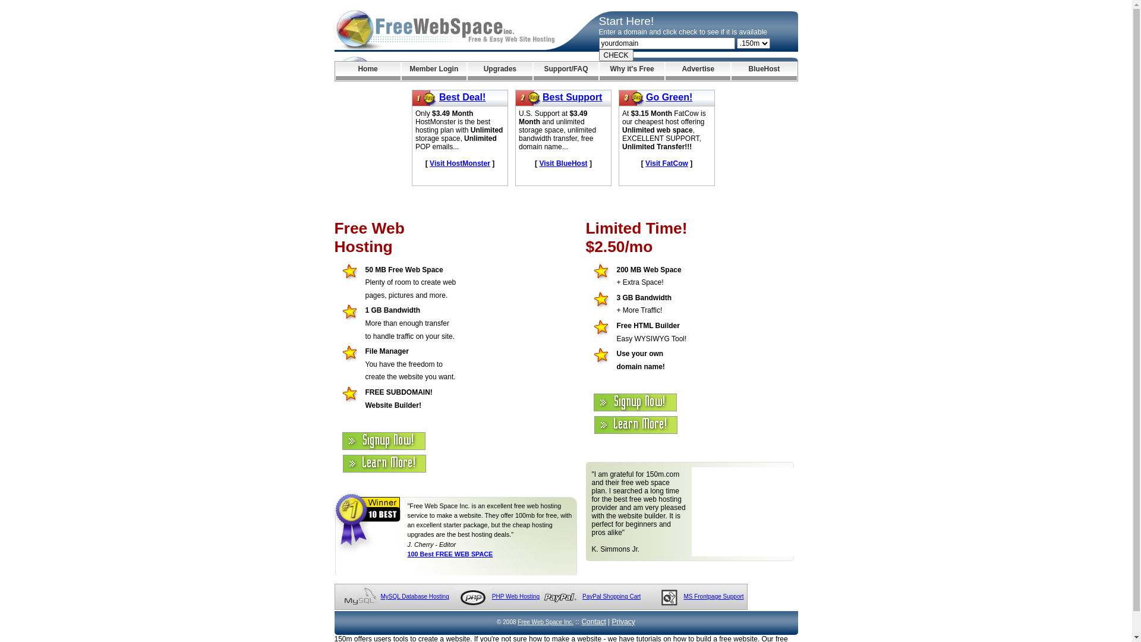 The width and height of the screenshot is (1141, 642). I want to click on Home, so click(367, 71).